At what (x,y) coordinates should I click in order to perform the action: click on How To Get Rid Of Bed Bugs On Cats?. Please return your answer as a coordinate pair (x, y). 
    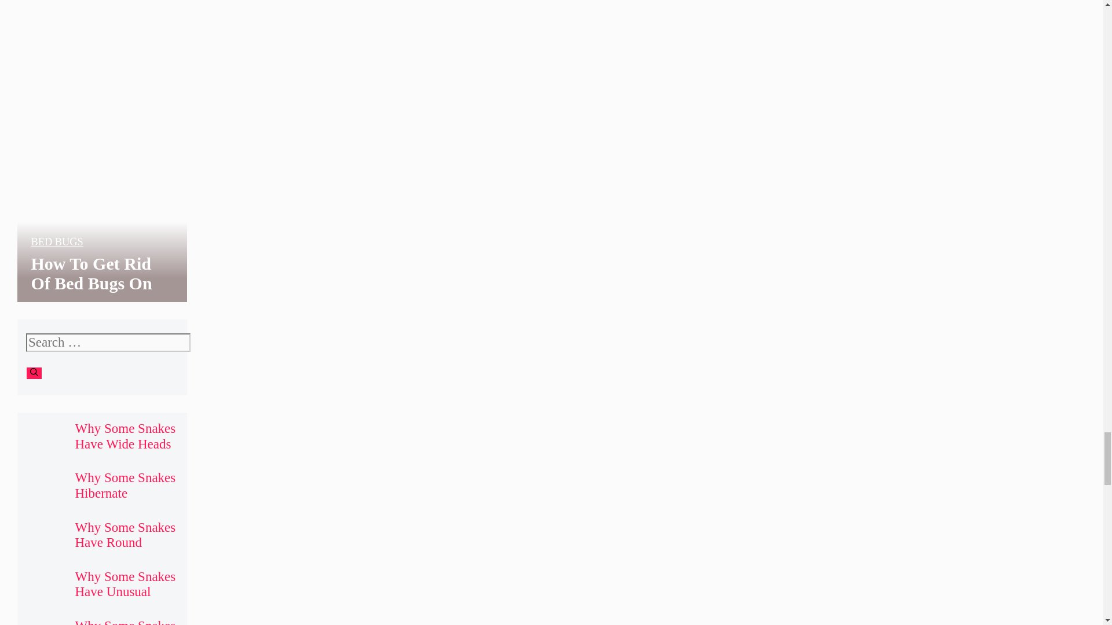
    Looking at the image, I should click on (91, 284).